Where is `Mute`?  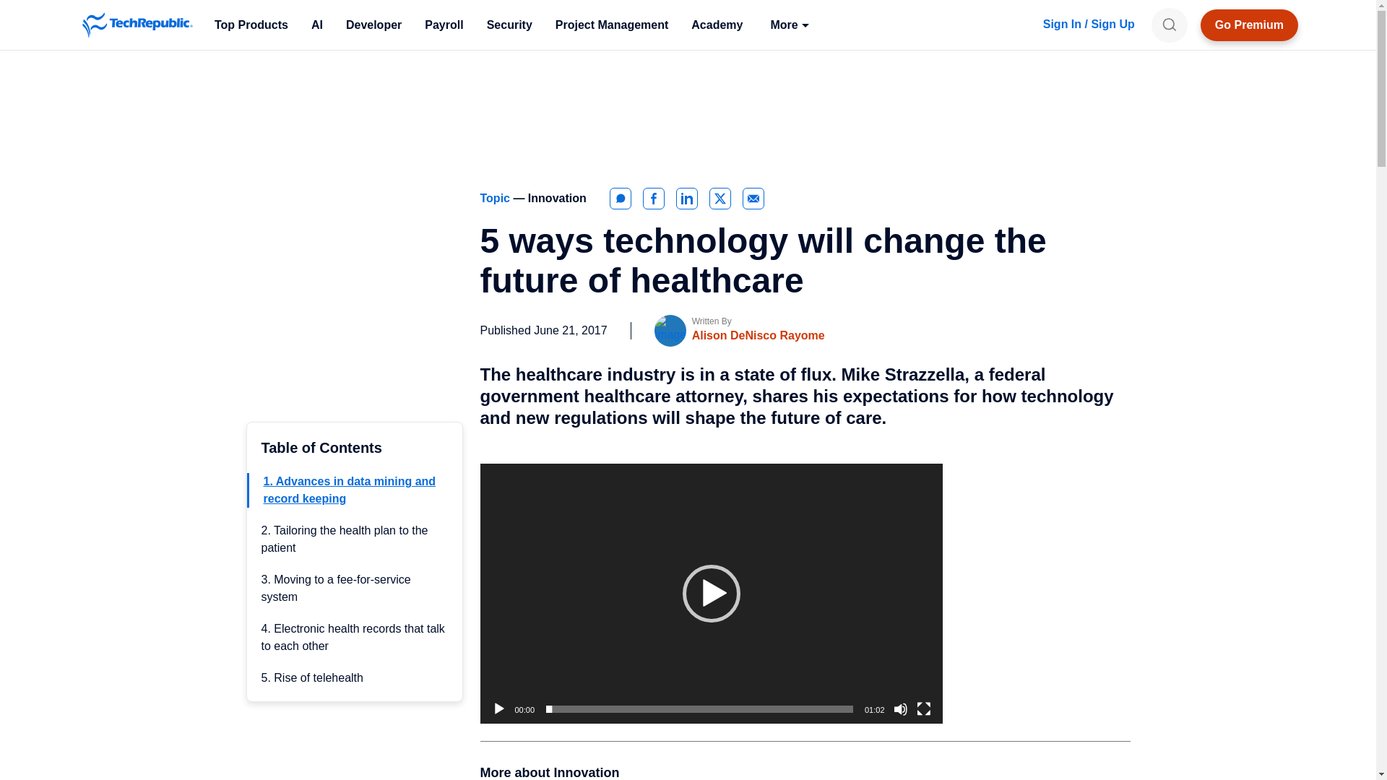 Mute is located at coordinates (900, 709).